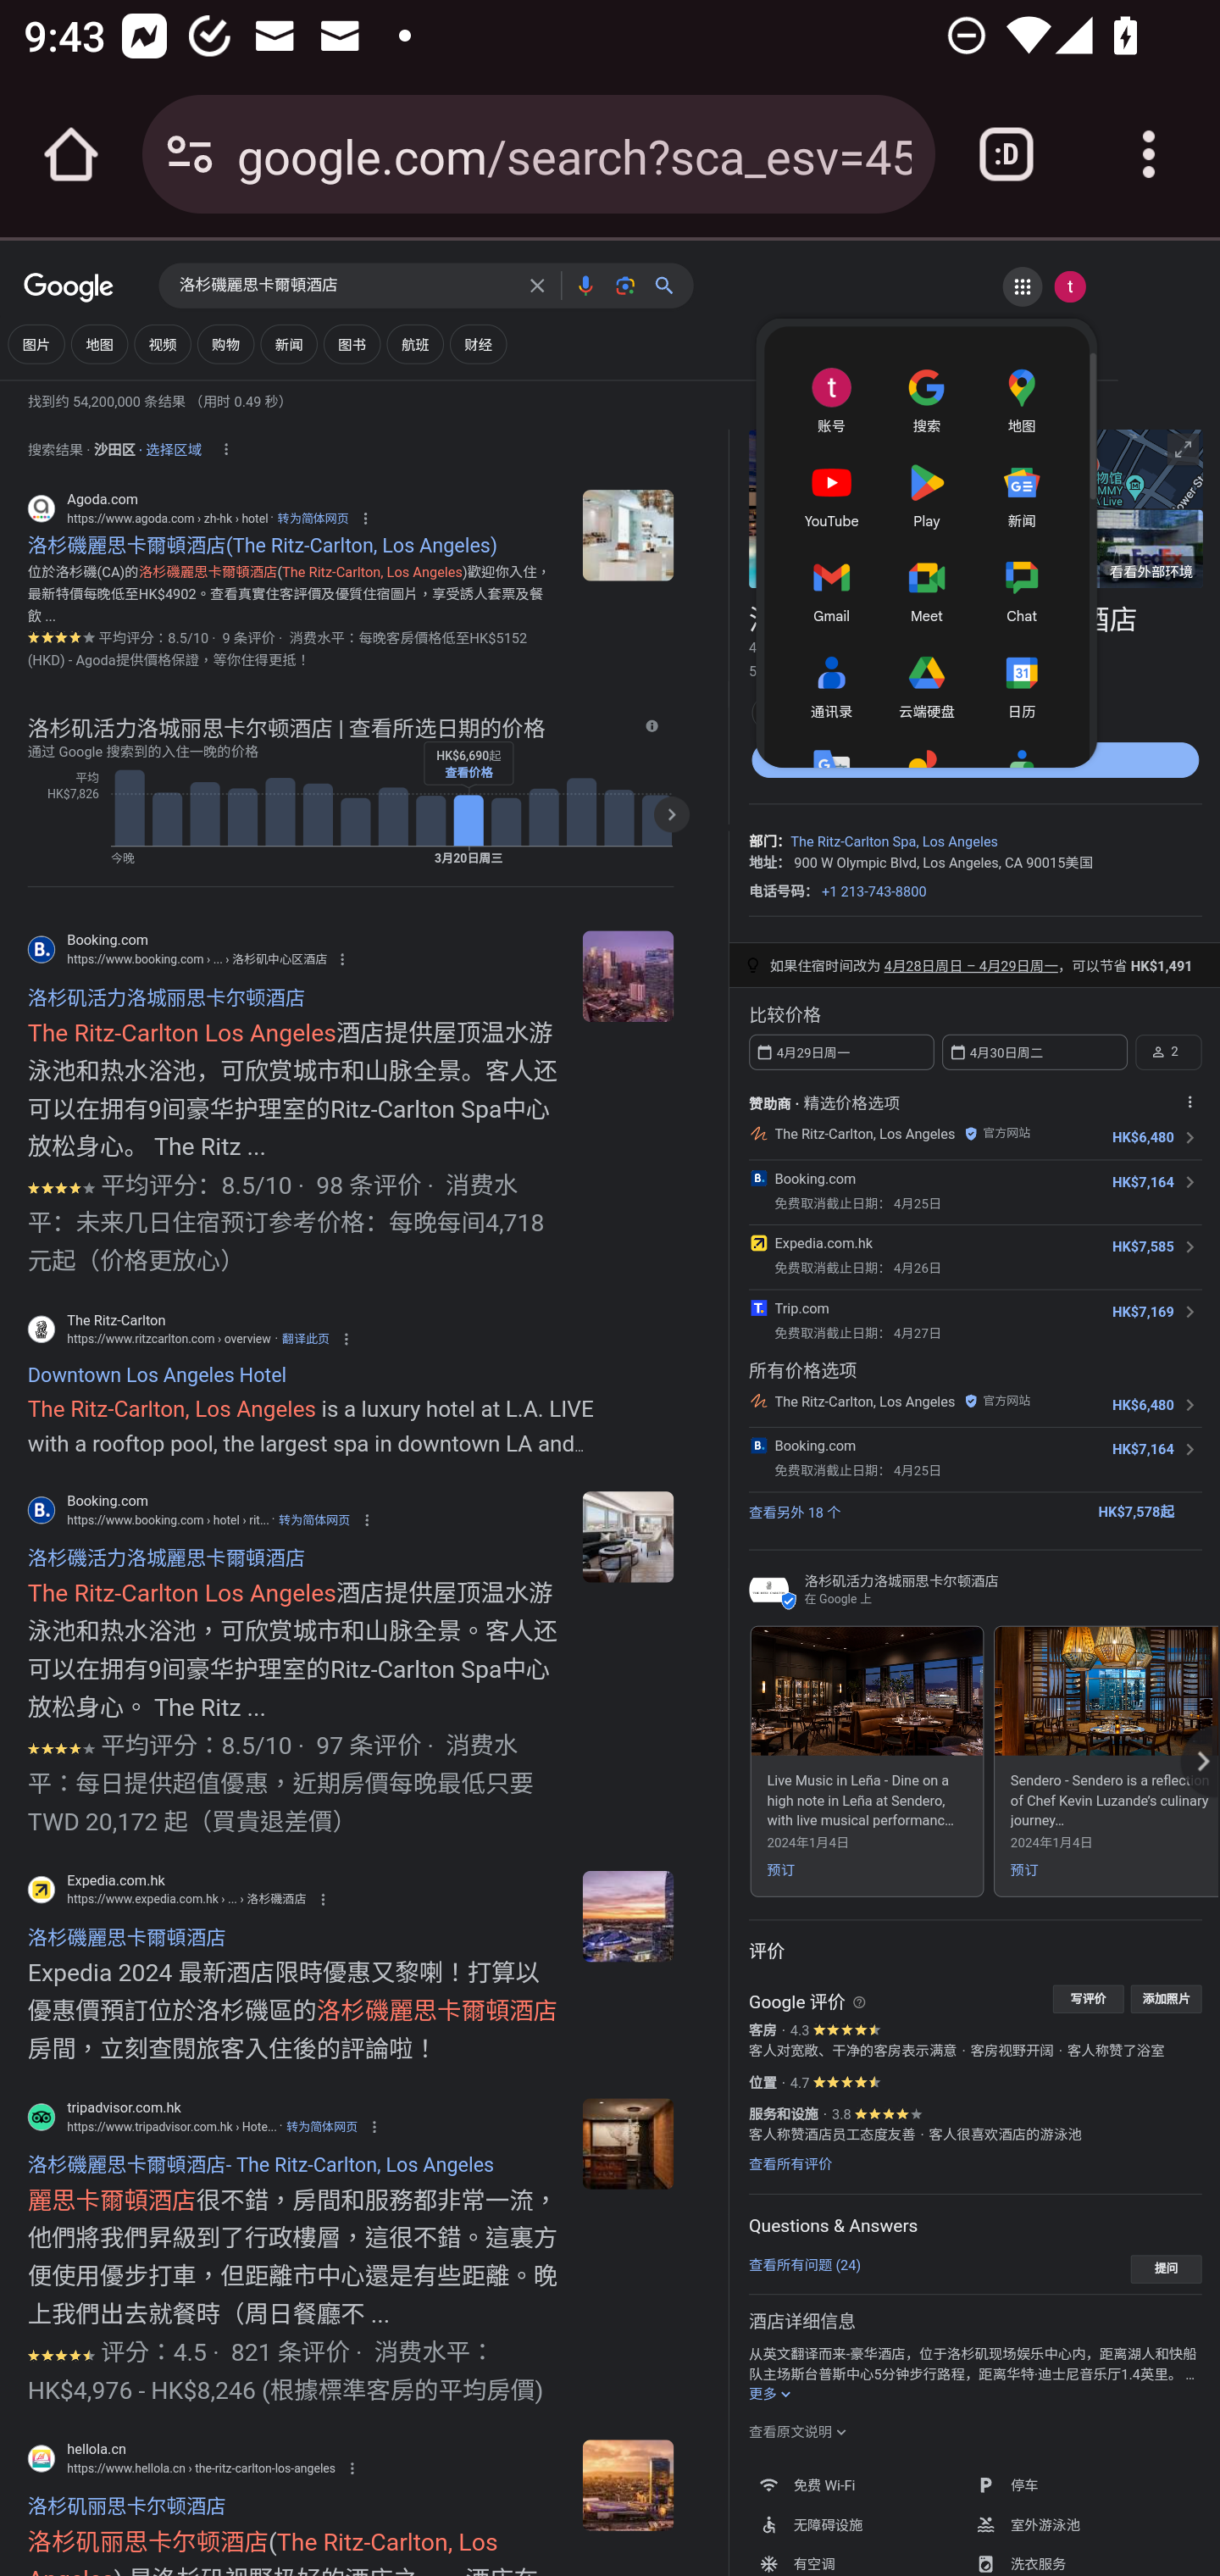  Describe the element at coordinates (225, 449) in the screenshot. I see `位置信息使用方式` at that location.